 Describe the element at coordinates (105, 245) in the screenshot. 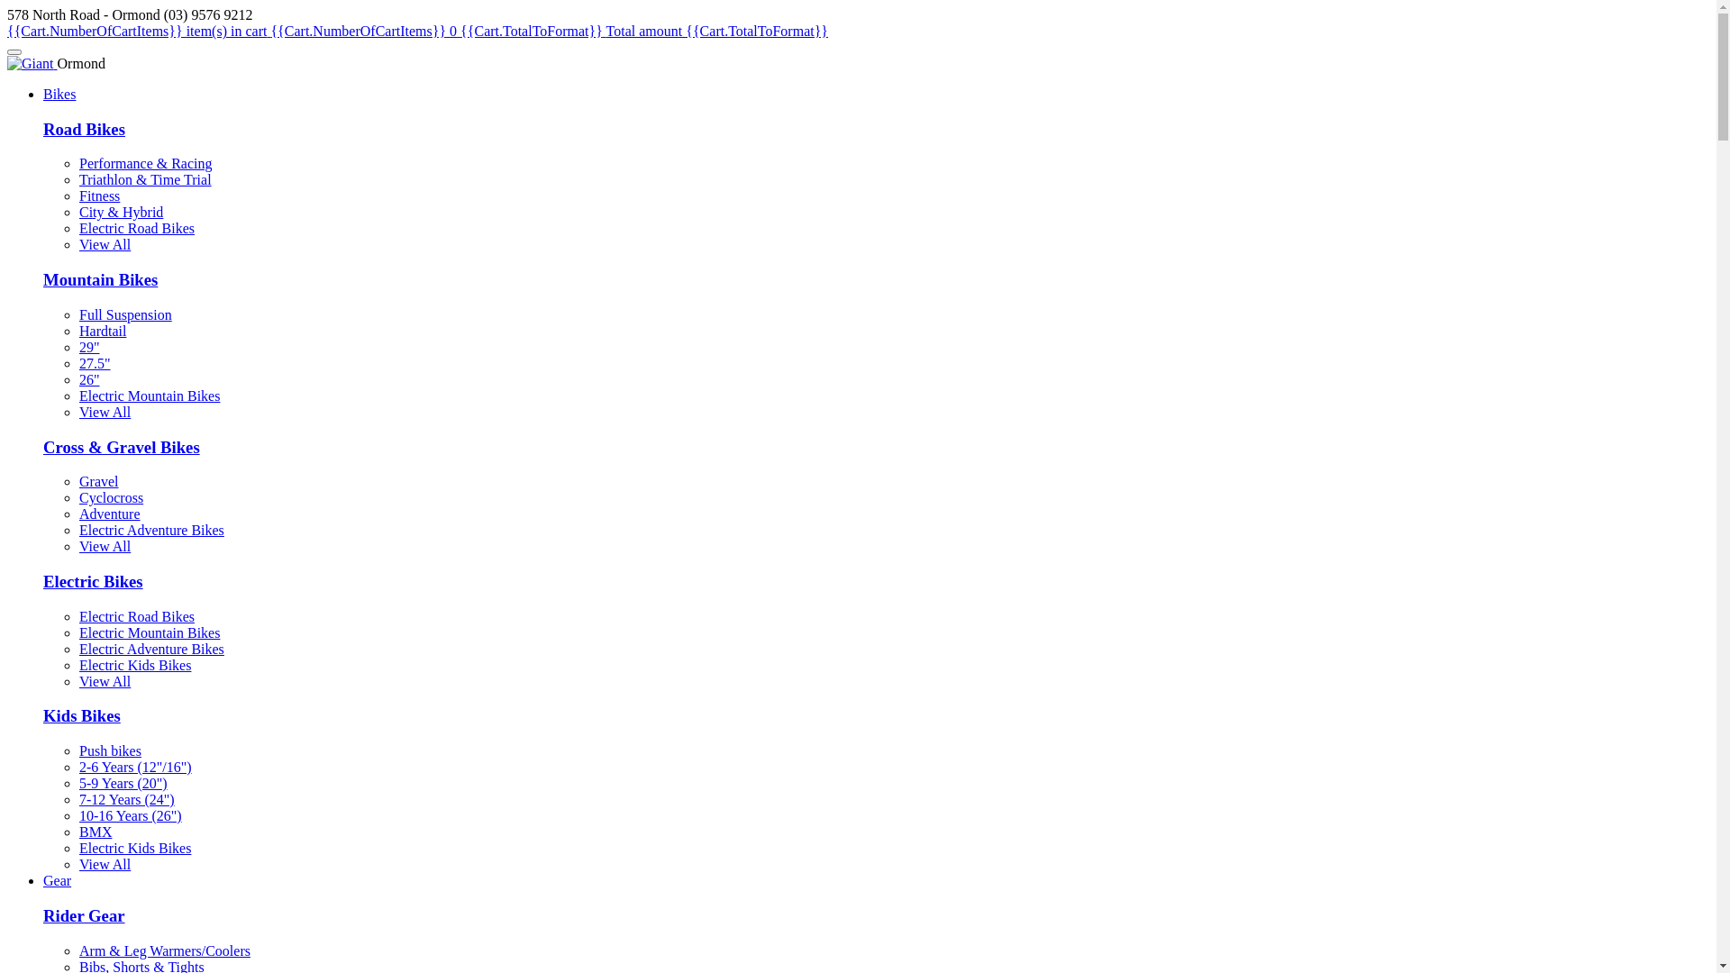

I see `View All` at that location.